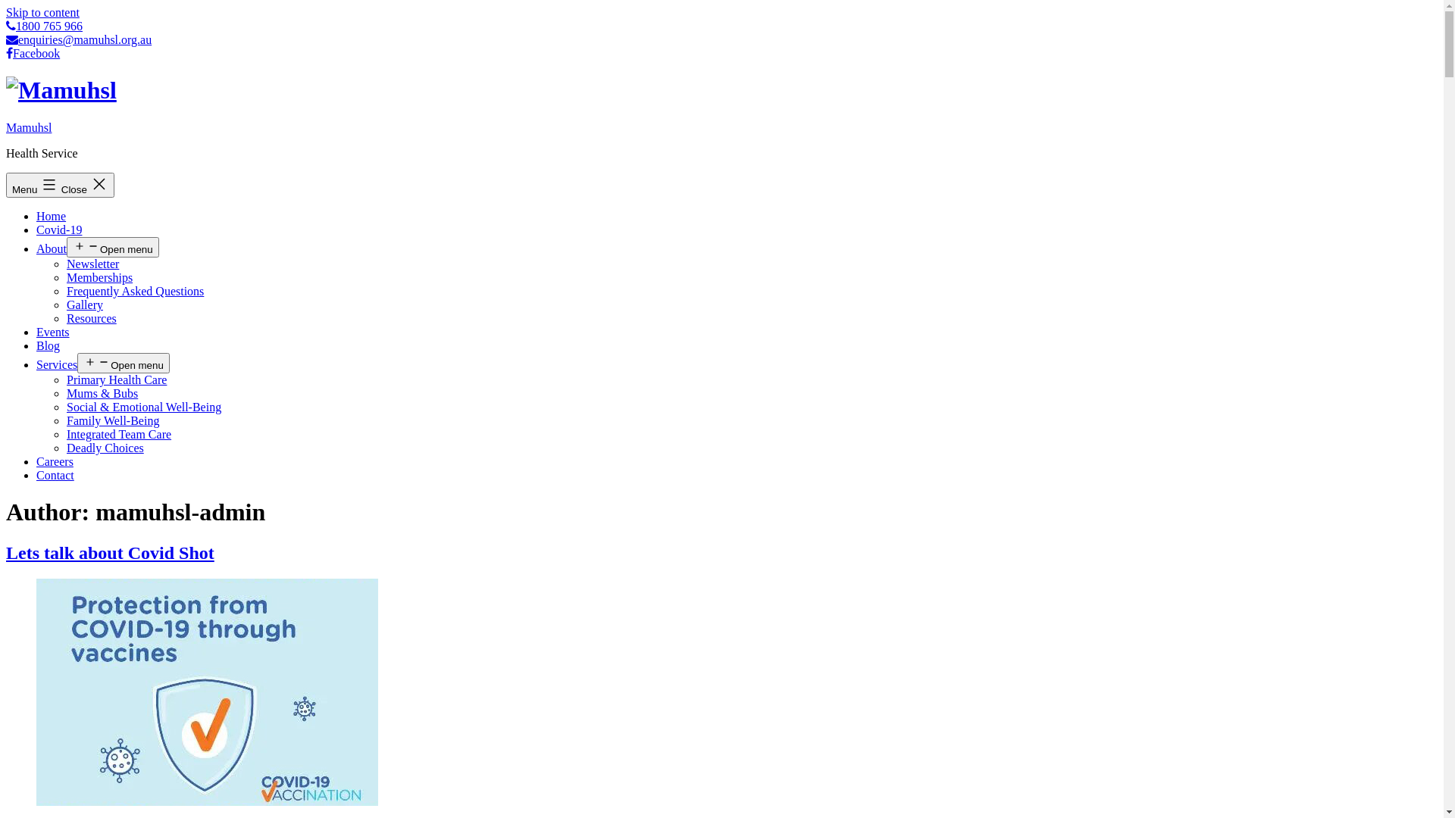 This screenshot has height=818, width=1455. What do you see at coordinates (113, 247) in the screenshot?
I see `Open menu` at bounding box center [113, 247].